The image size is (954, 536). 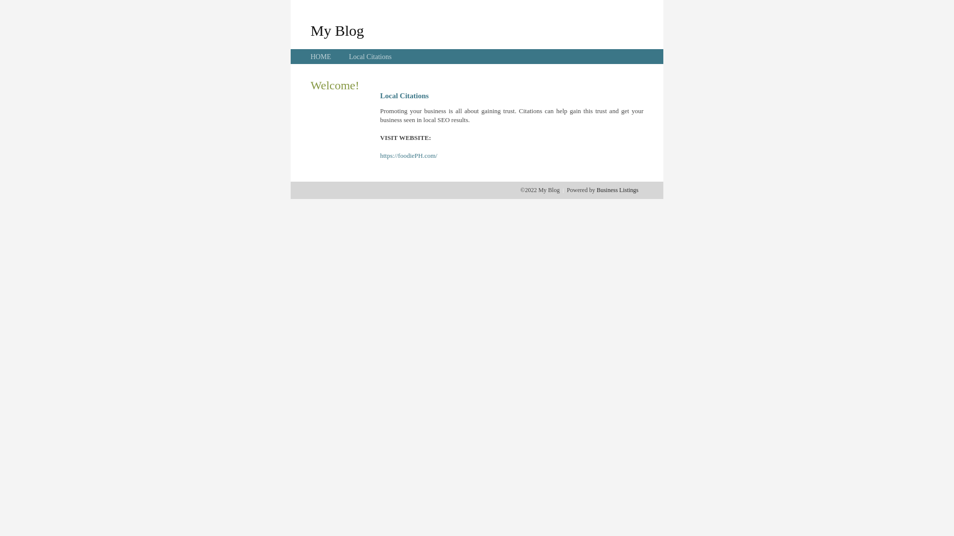 I want to click on My Blog, so click(x=337, y=30).